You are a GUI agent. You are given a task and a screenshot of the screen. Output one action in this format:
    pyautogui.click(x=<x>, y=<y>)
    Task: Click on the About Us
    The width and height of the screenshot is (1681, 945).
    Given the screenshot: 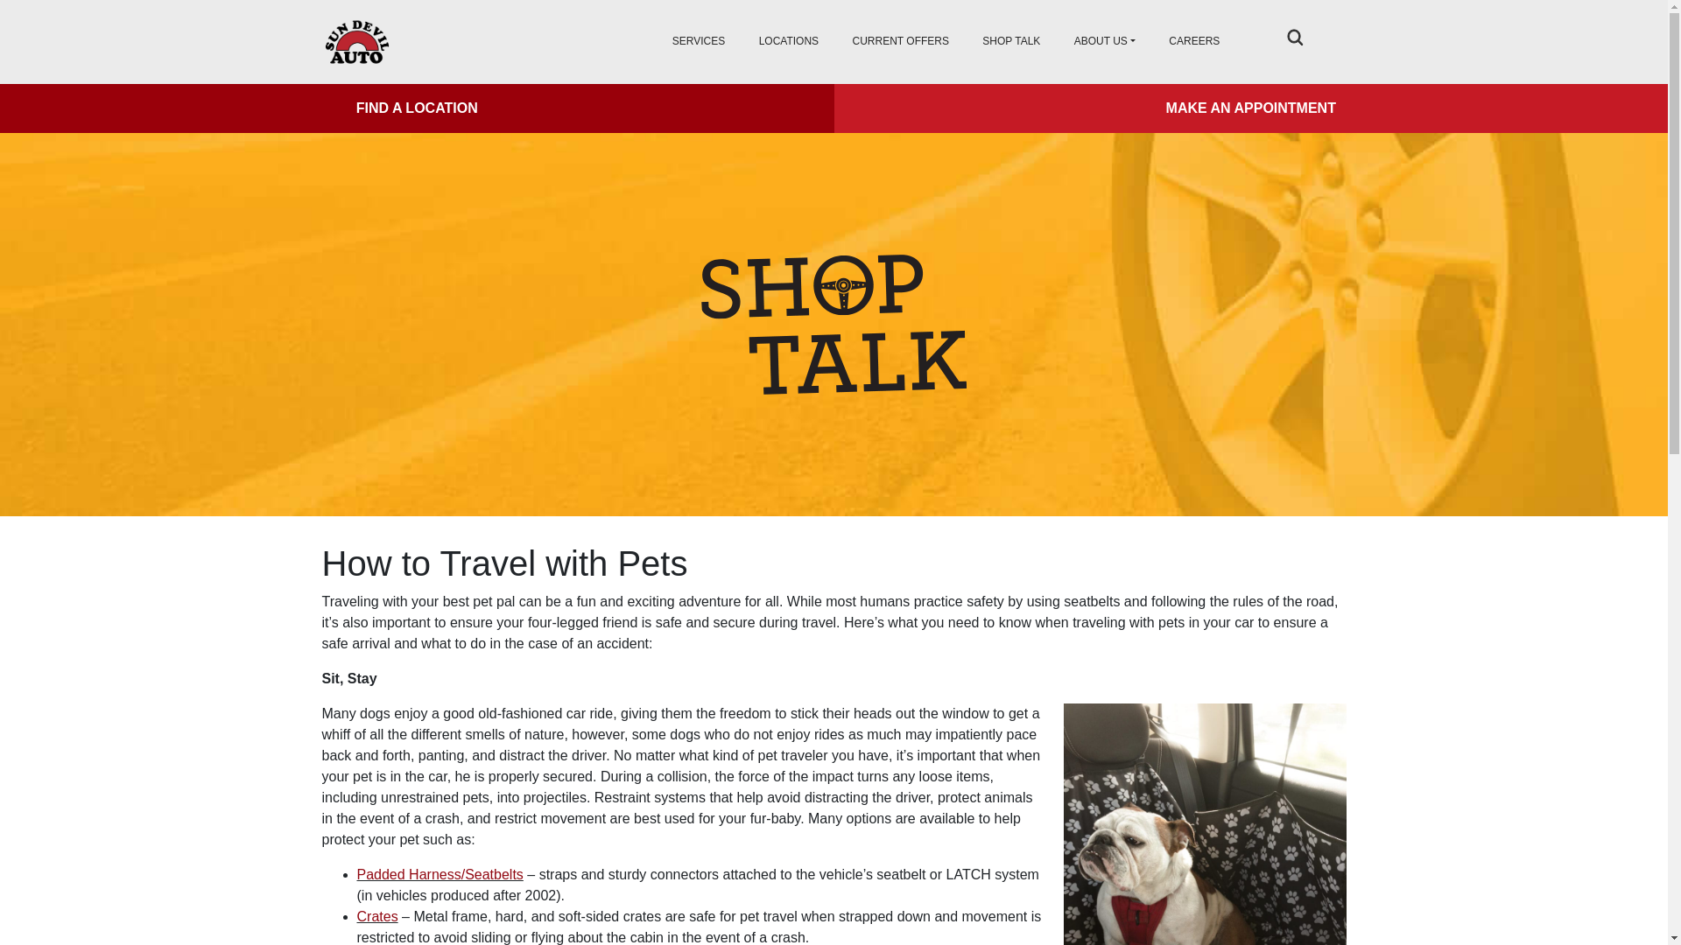 What is the action you would take?
    pyautogui.click(x=1105, y=42)
    